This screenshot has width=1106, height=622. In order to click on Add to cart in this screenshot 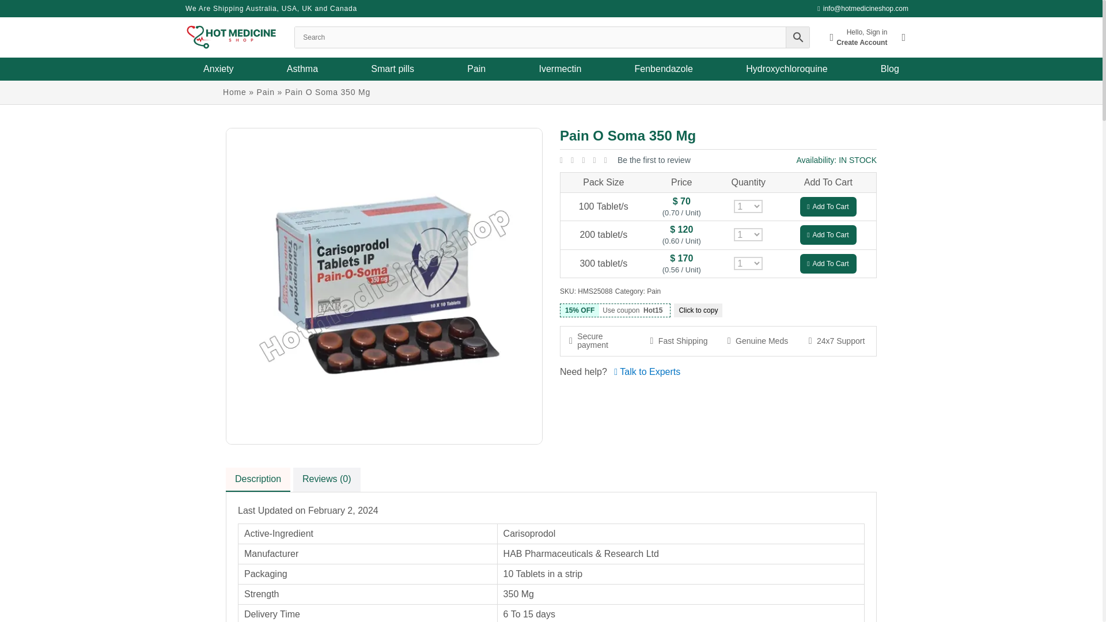, I will do `click(828, 264)`.